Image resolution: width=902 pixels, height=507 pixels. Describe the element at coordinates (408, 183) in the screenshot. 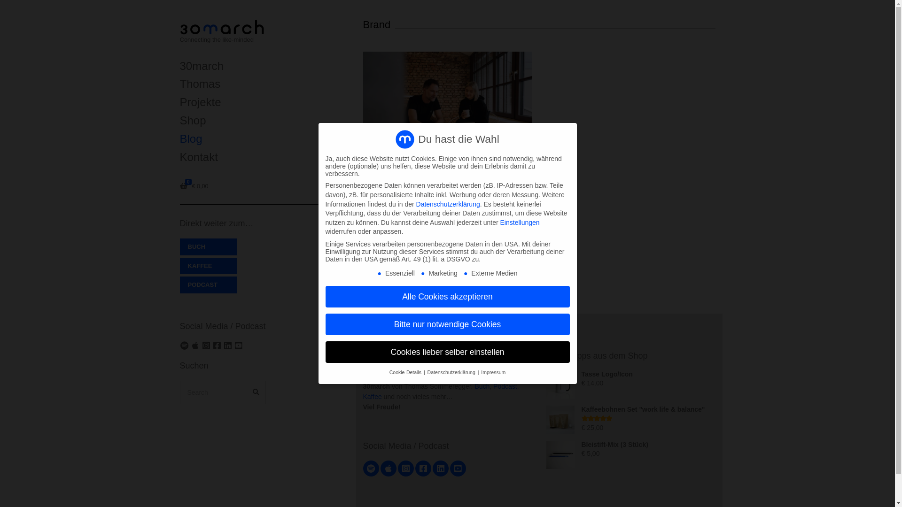

I see `Gestatten, 30march` at that location.